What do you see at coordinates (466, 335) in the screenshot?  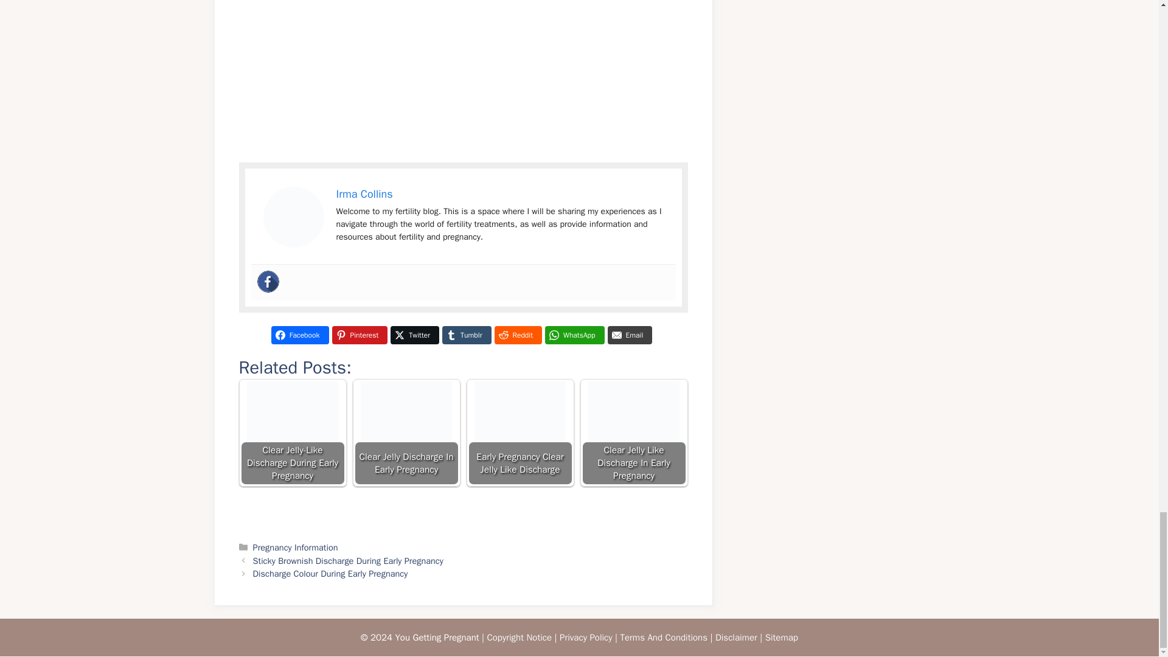 I see `Tumblr` at bounding box center [466, 335].